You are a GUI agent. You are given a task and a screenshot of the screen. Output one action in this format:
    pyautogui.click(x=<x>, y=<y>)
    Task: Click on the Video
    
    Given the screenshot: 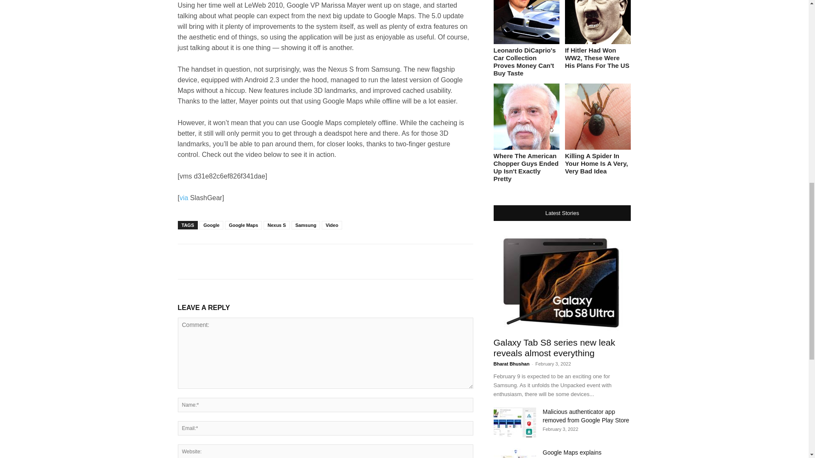 What is the action you would take?
    pyautogui.click(x=332, y=225)
    